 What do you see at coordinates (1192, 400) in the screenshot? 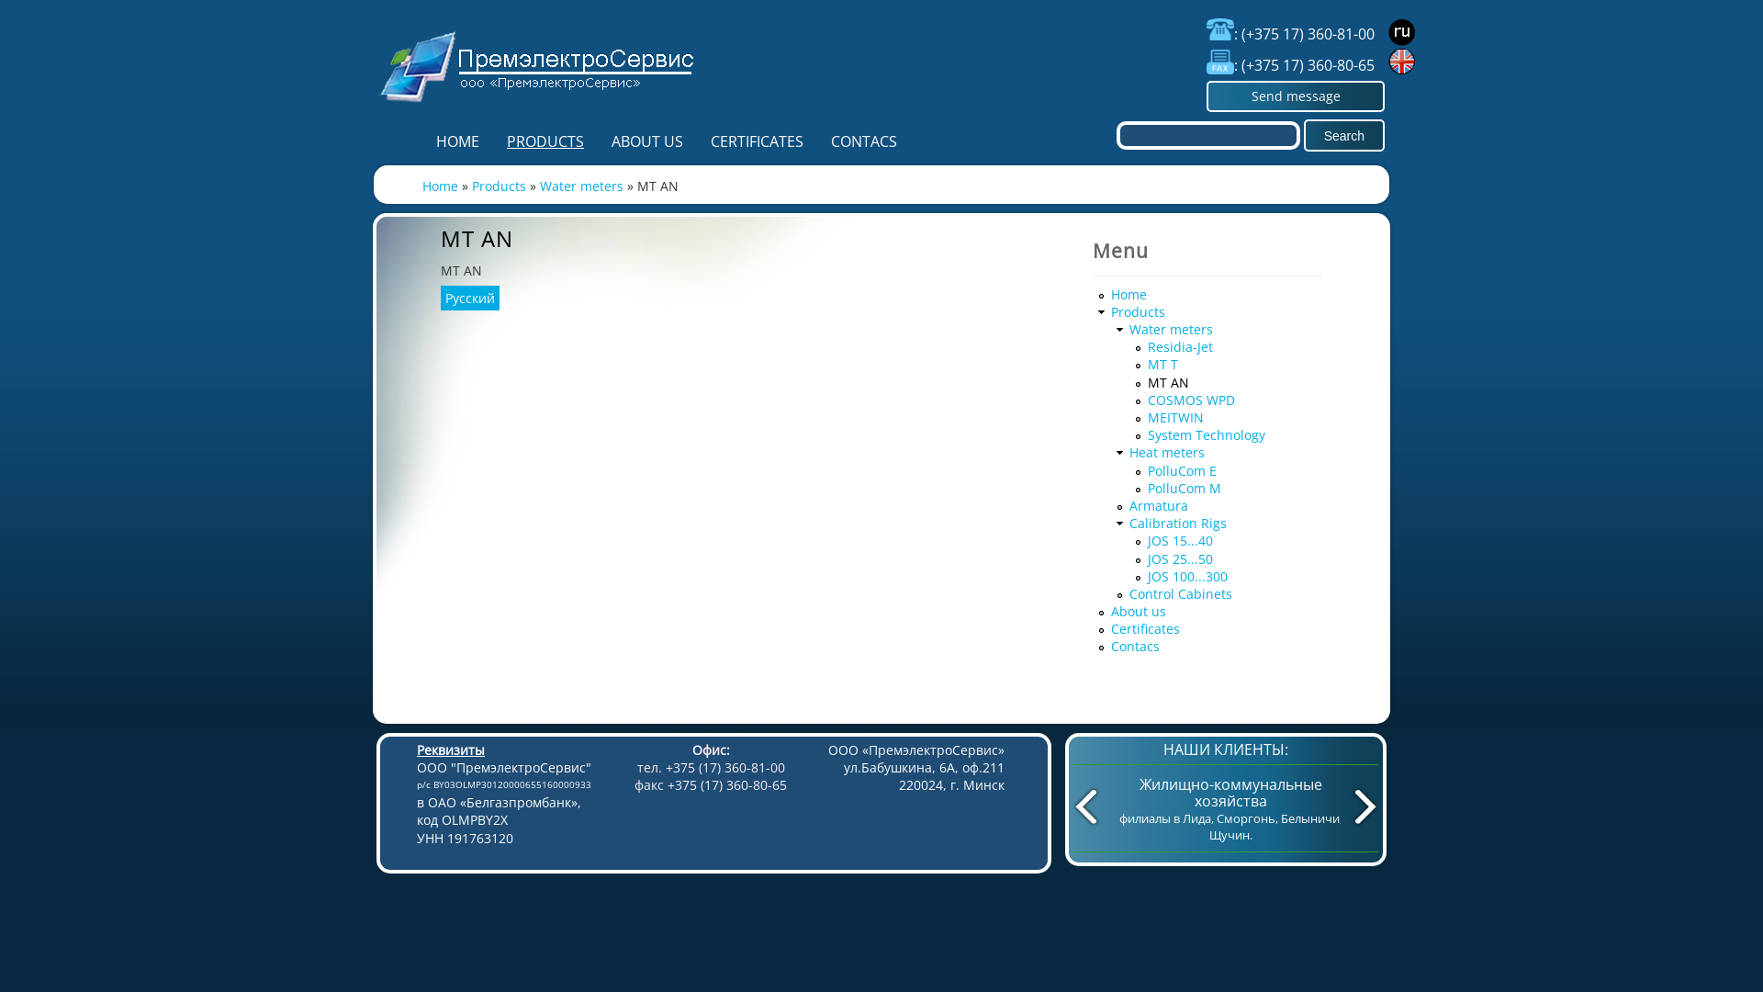
I see `COSMOS WPD` at bounding box center [1192, 400].